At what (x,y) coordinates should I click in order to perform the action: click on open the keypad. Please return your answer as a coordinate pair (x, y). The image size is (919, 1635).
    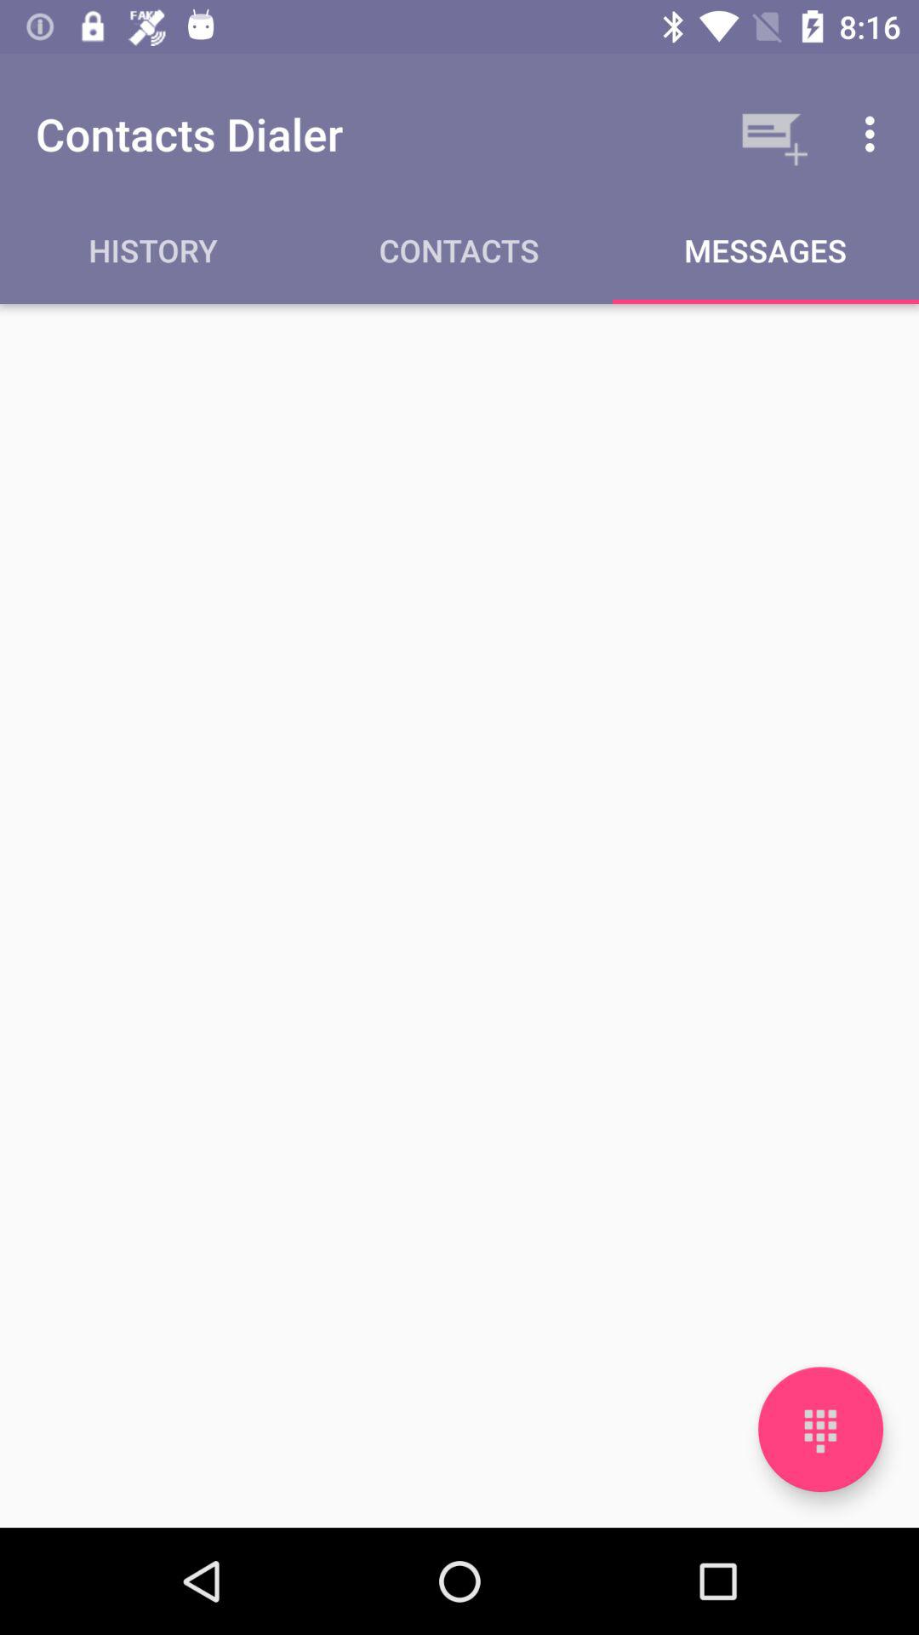
    Looking at the image, I should click on (820, 1429).